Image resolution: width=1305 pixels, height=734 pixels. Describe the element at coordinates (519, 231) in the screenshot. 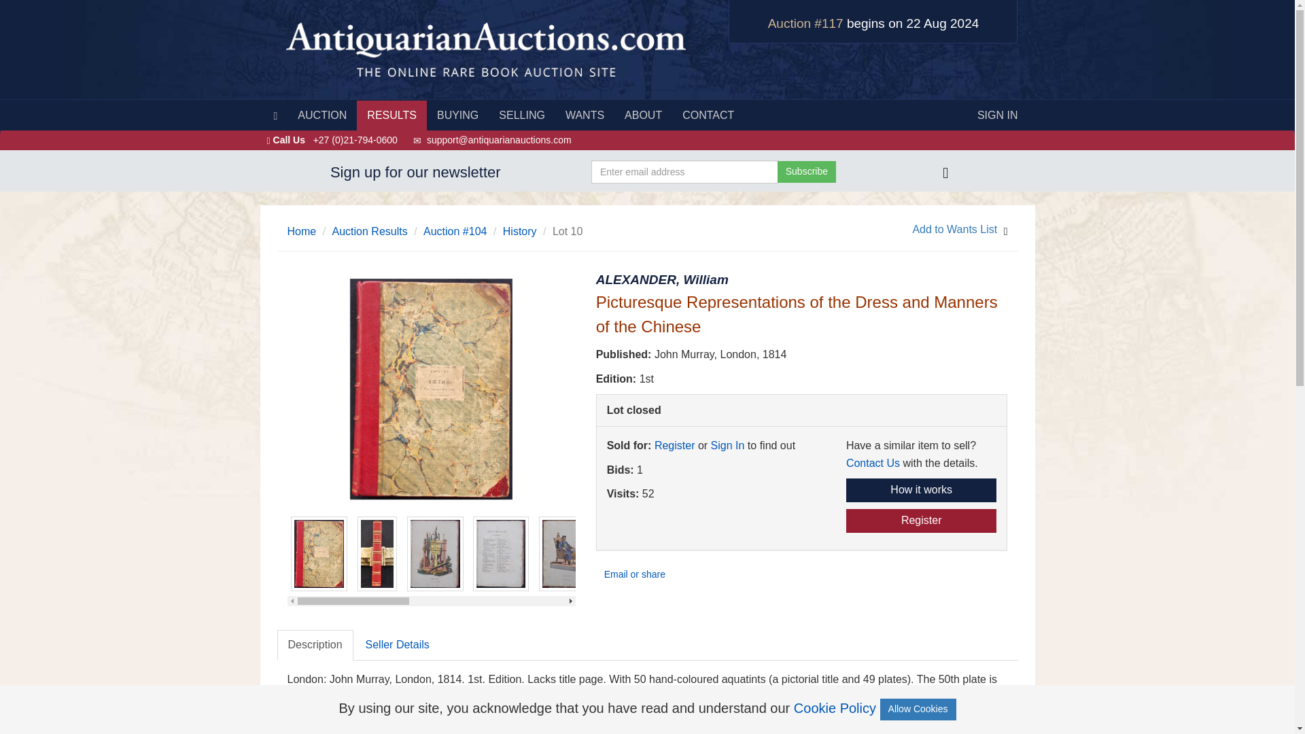

I see `History` at that location.